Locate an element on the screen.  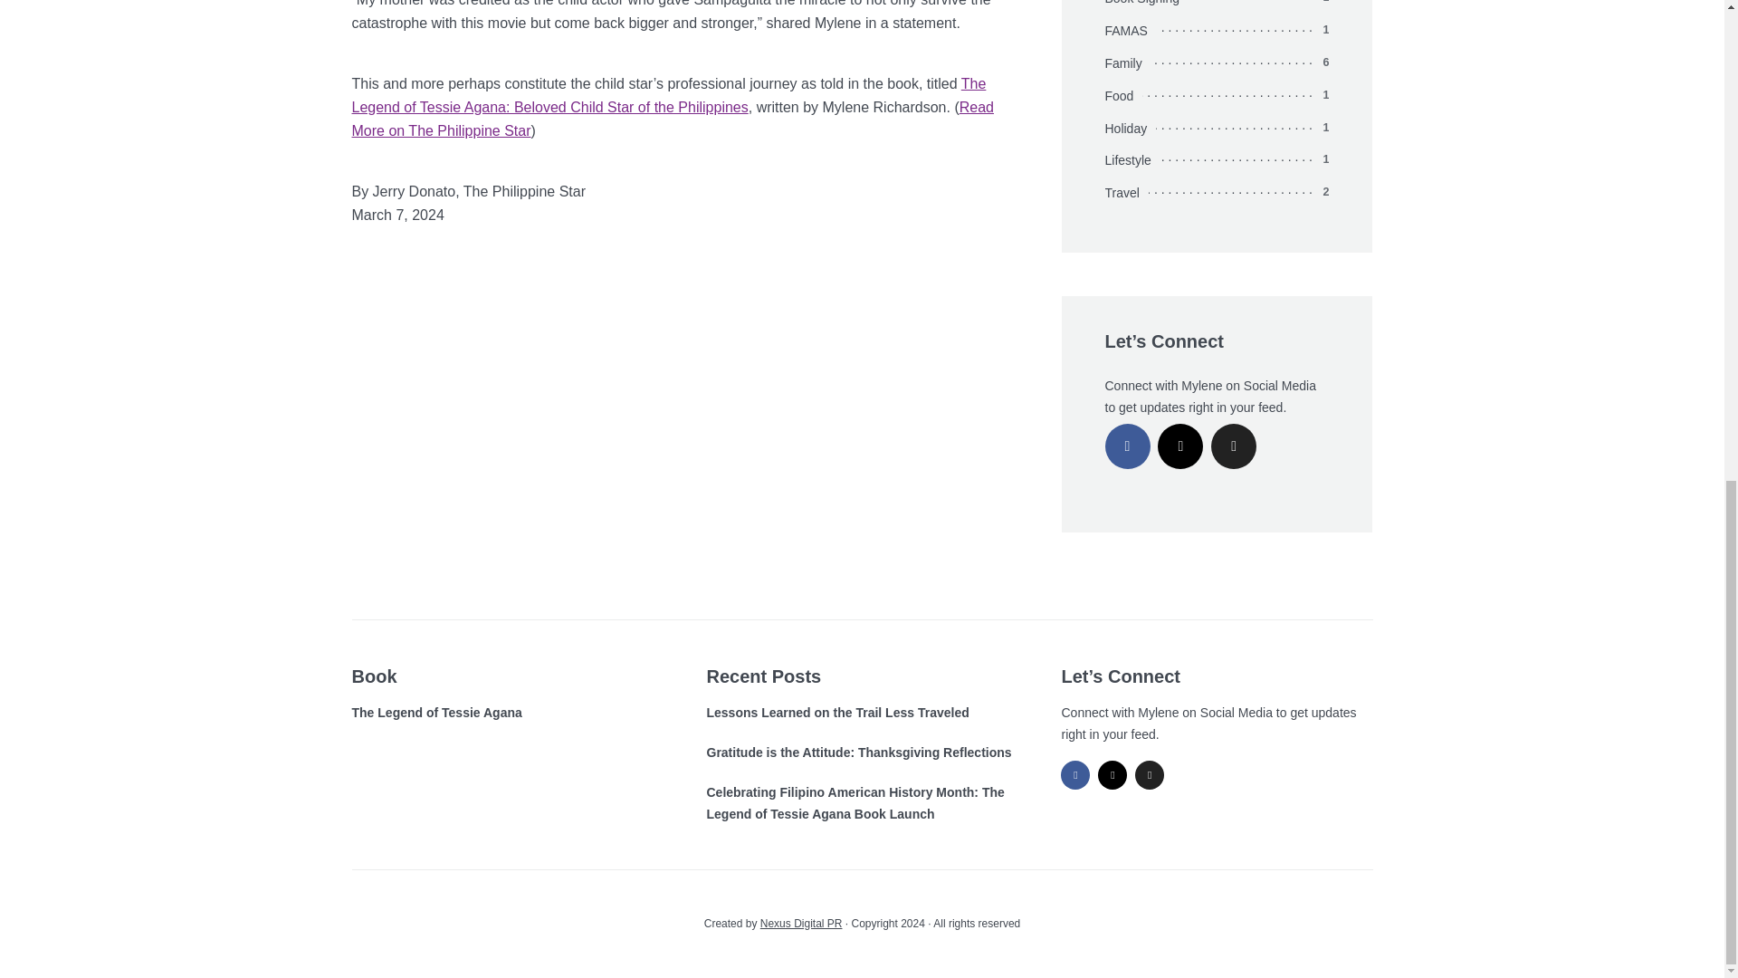
Food is located at coordinates (1122, 96).